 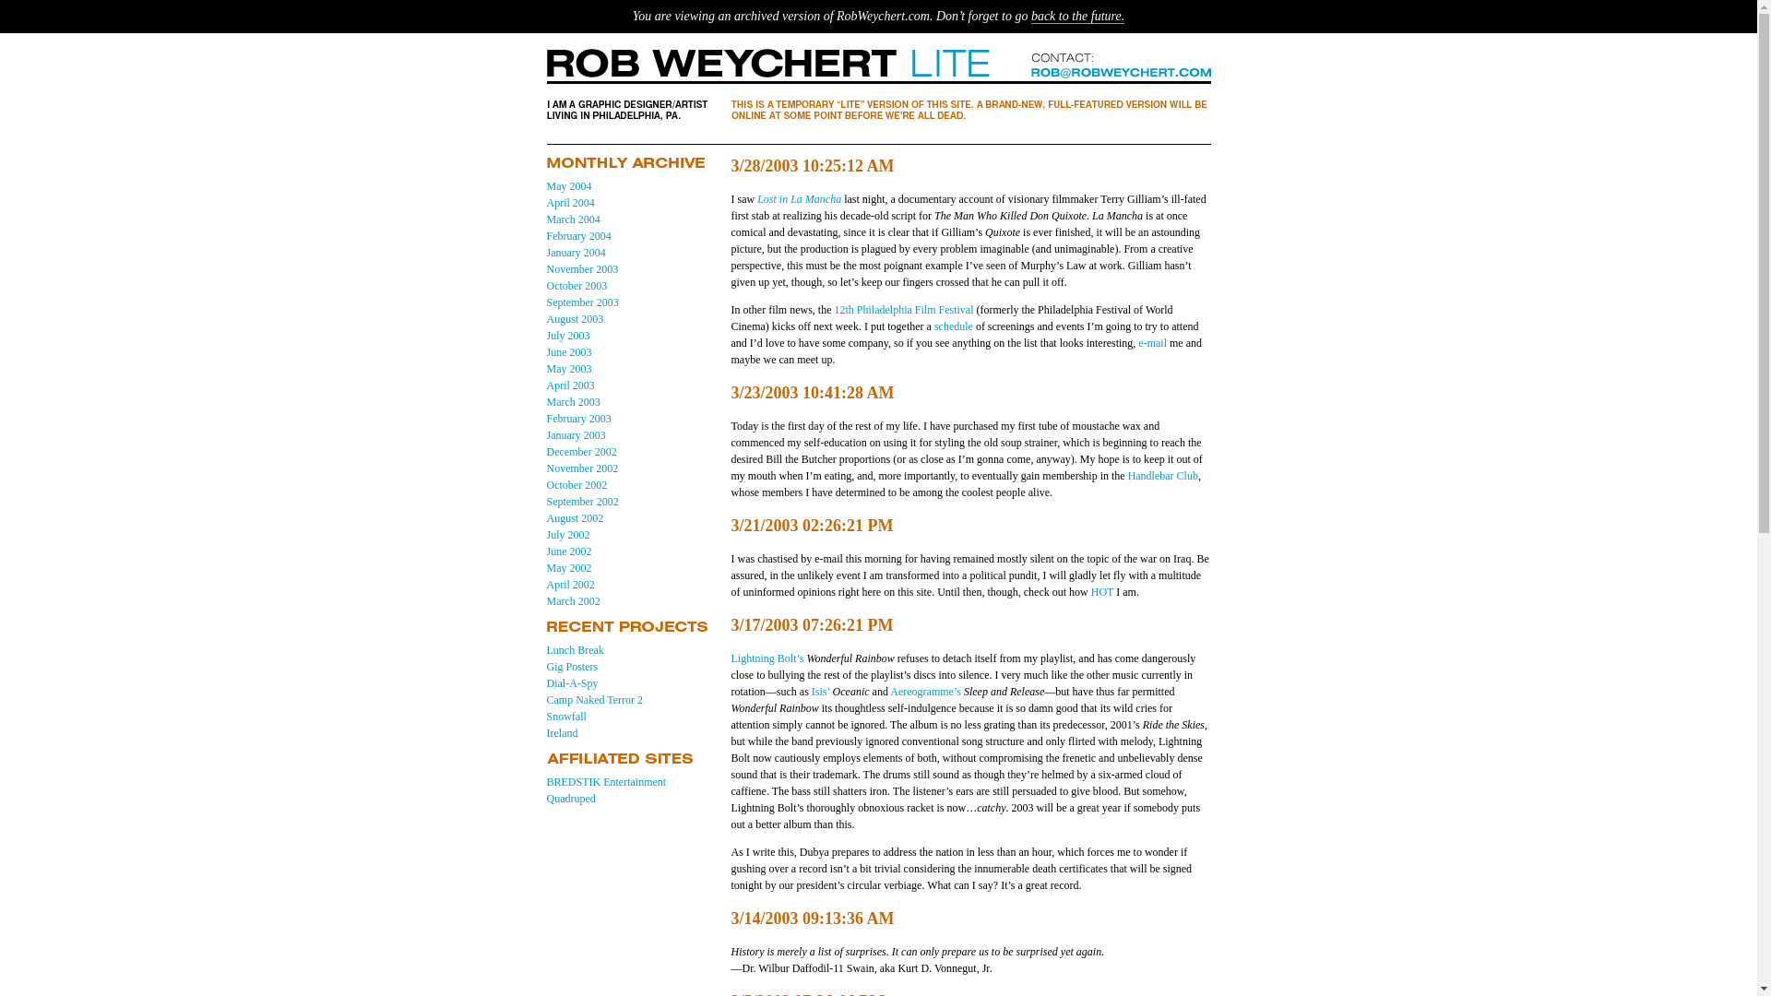 I want to click on November 2002, so click(x=581, y=468).